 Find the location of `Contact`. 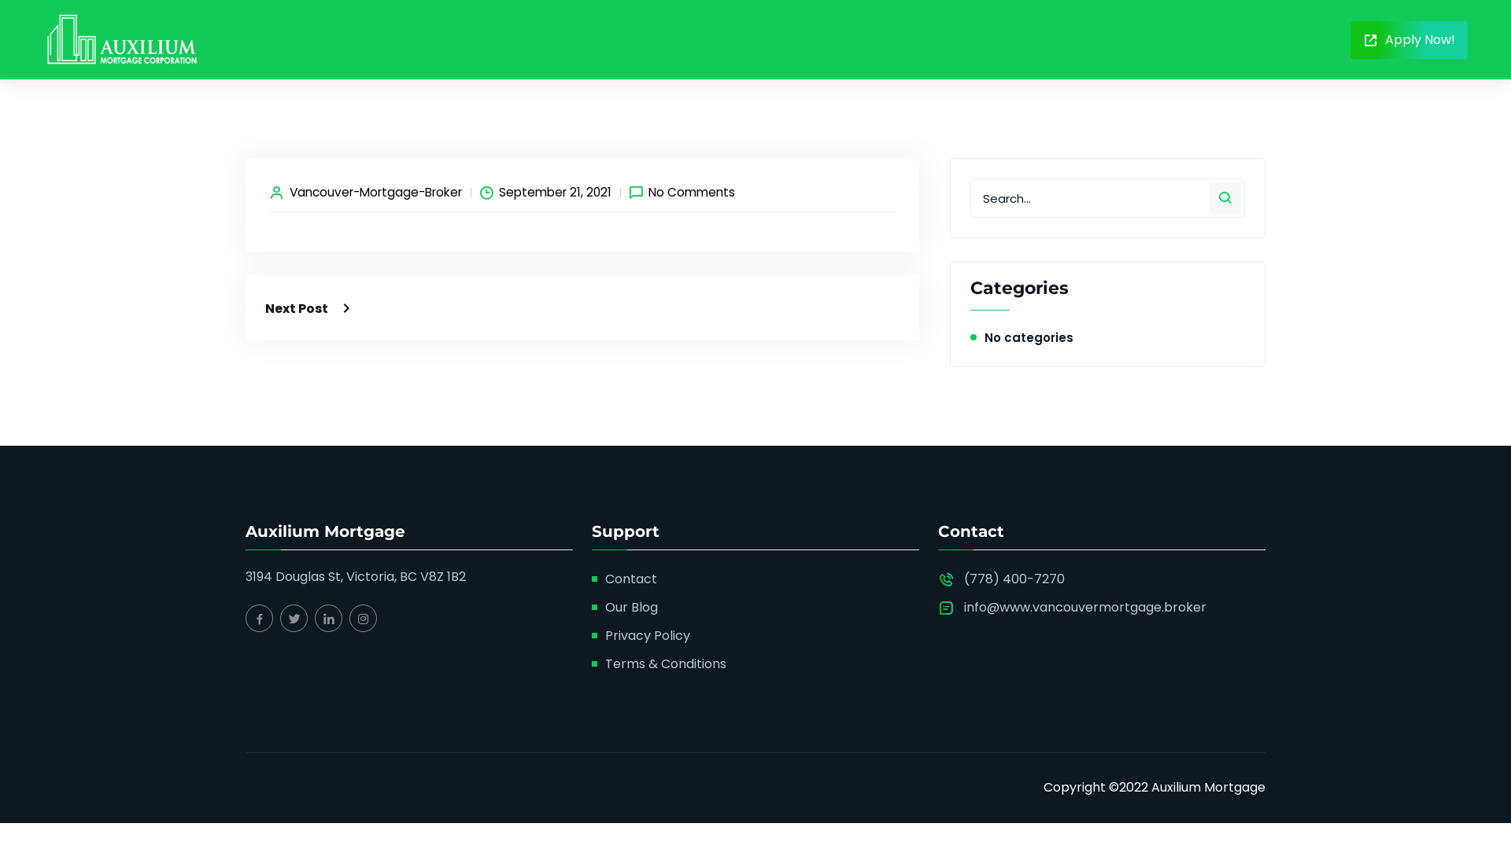

Contact is located at coordinates (631, 579).